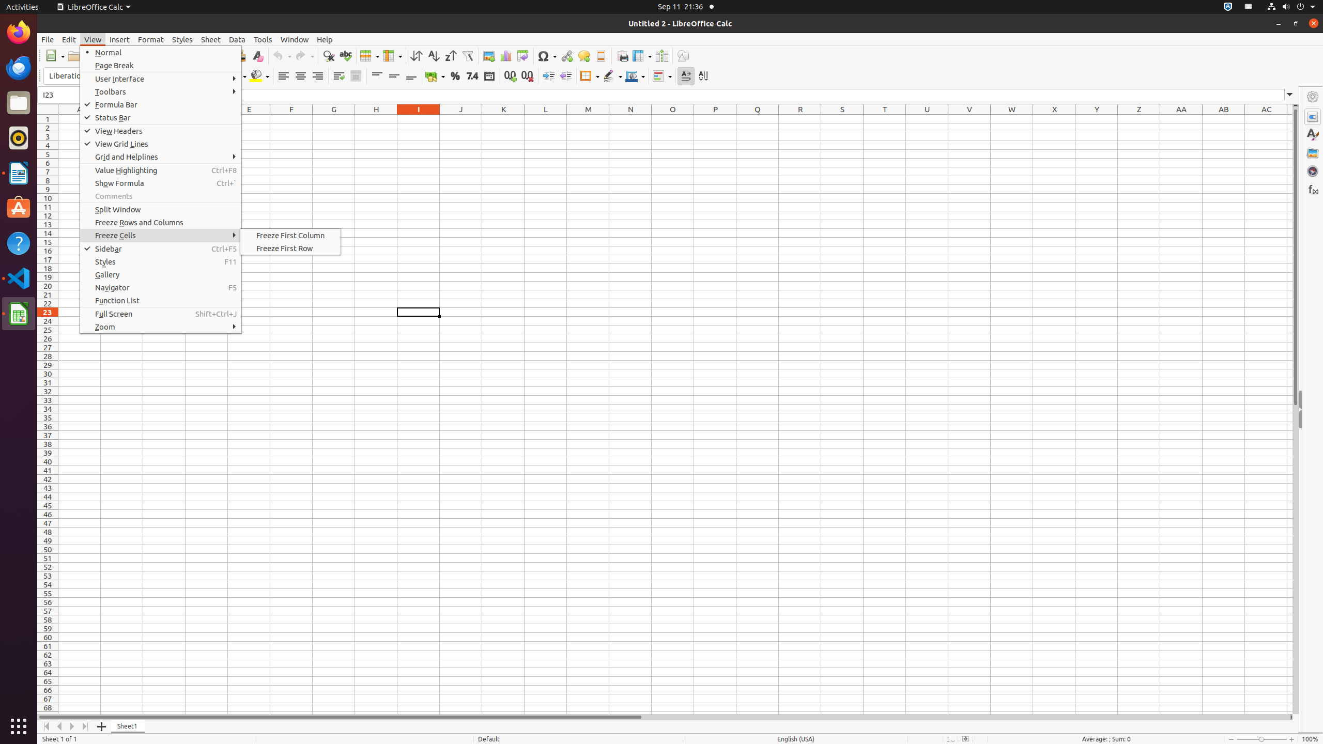  I want to click on P1, so click(715, 119).